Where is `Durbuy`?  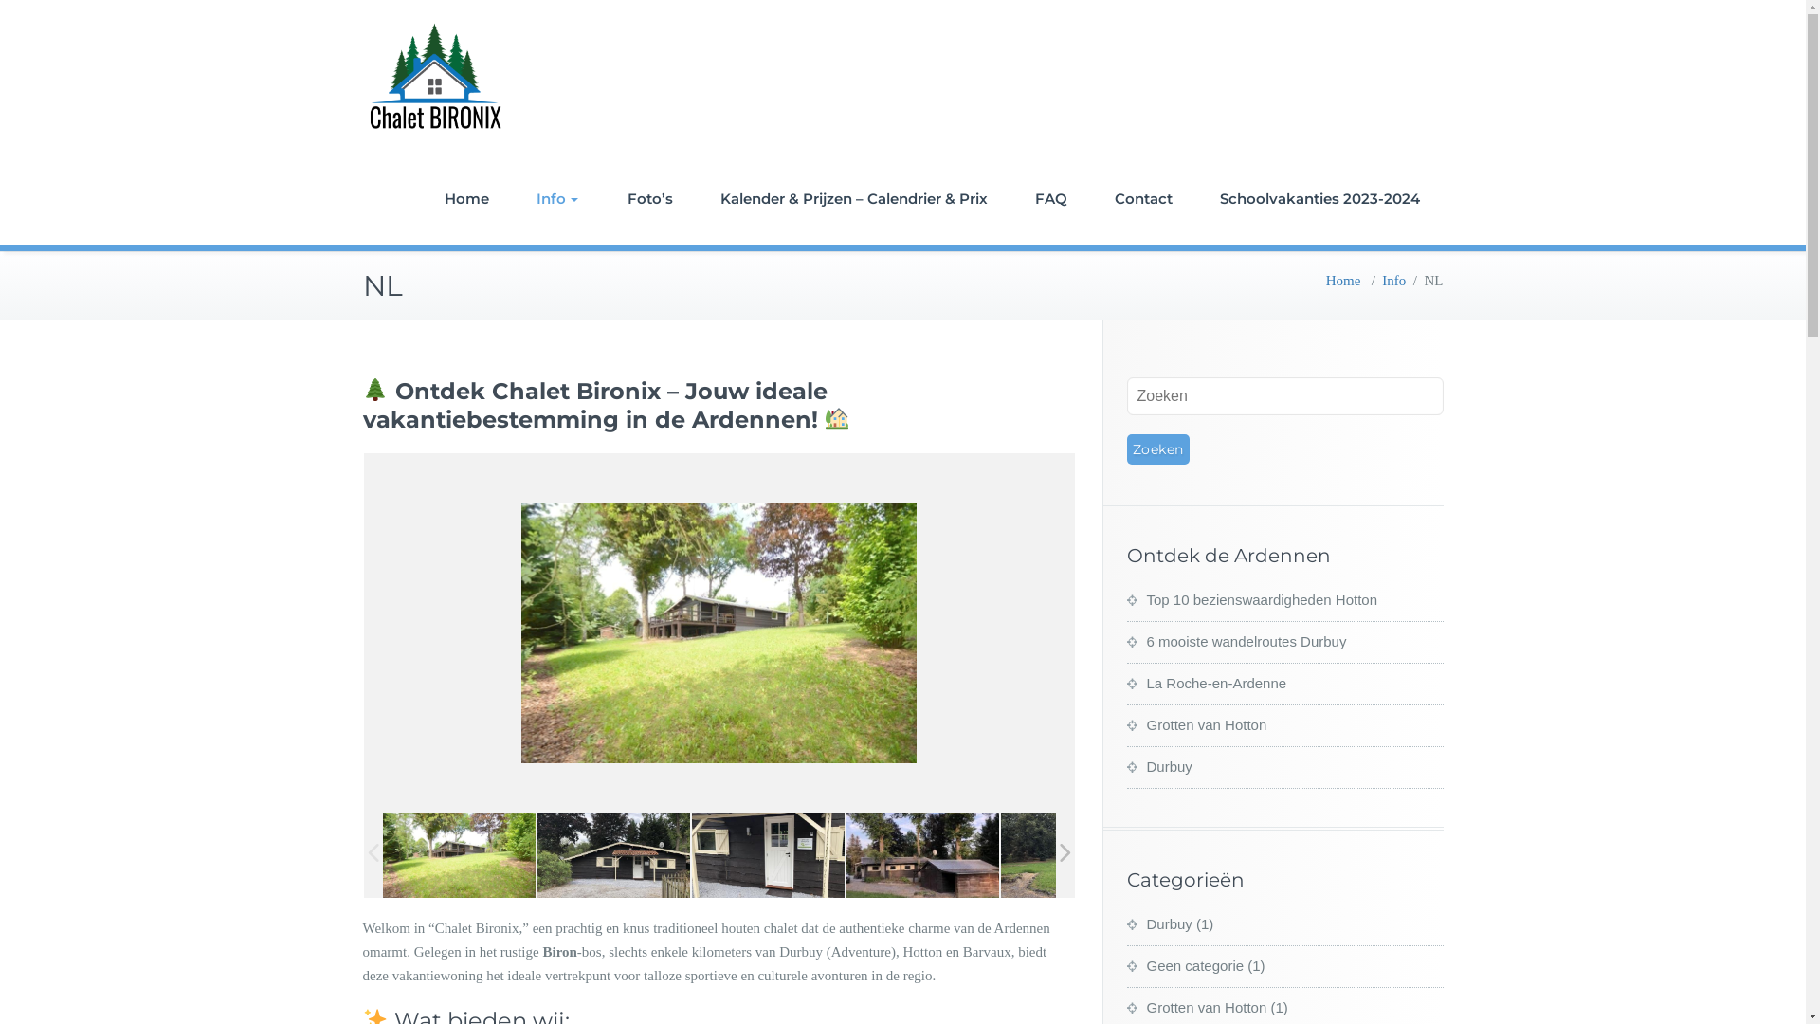 Durbuy is located at coordinates (1158, 766).